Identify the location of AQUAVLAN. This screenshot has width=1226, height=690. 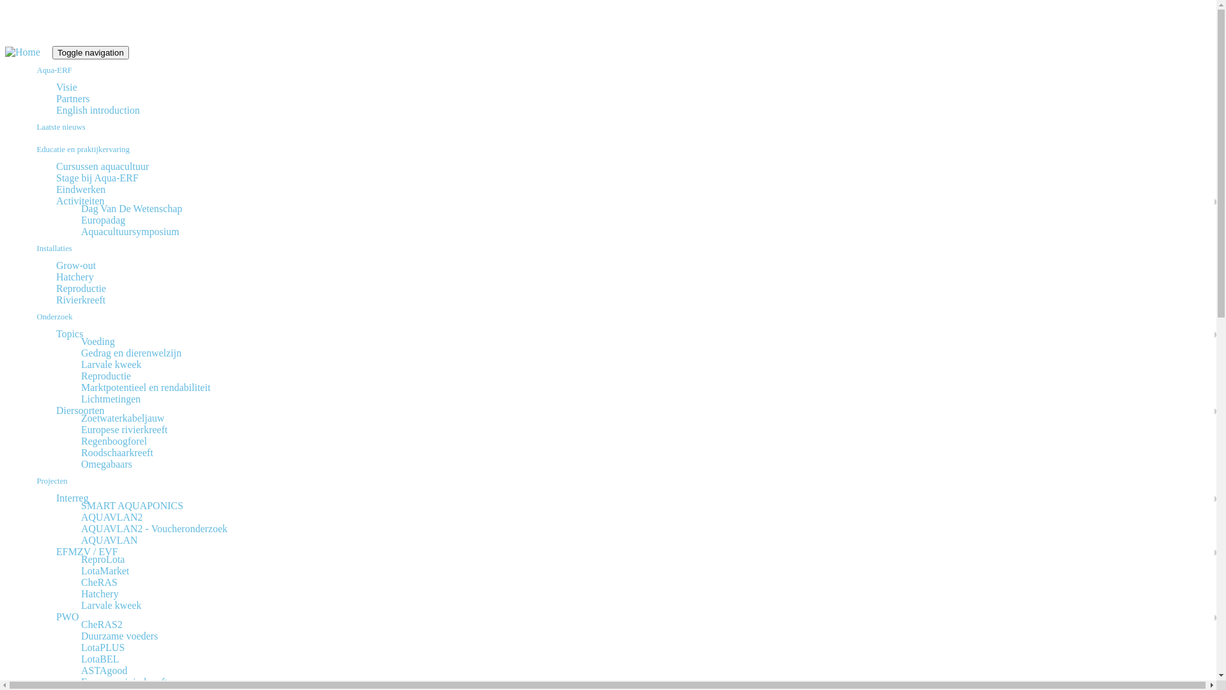
(110, 540).